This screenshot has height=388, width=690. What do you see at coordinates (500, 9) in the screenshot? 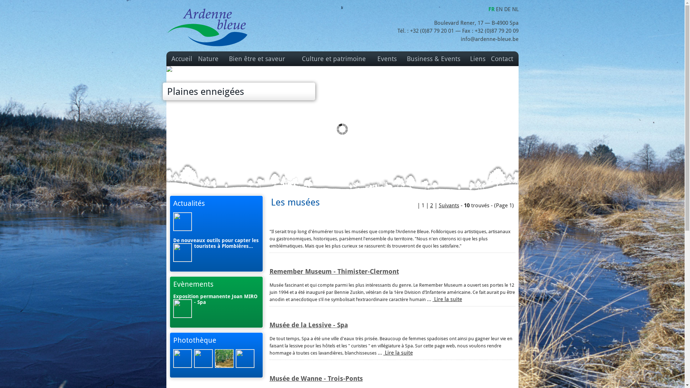
I see `EN` at bounding box center [500, 9].